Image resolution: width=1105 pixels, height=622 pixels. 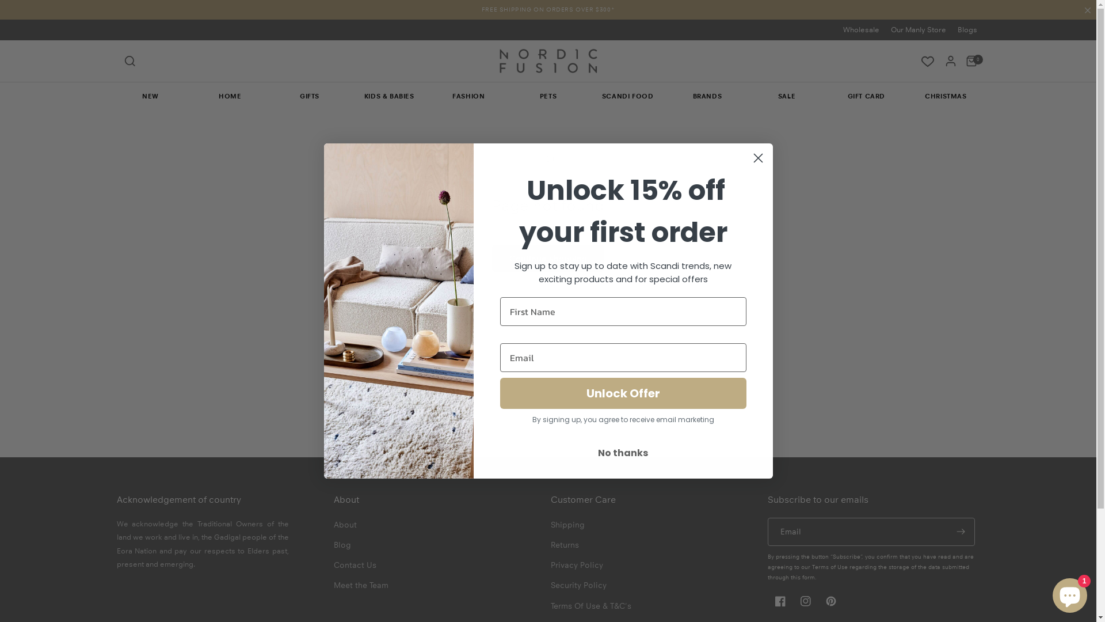 I want to click on Continue shopping, so click(x=548, y=258).